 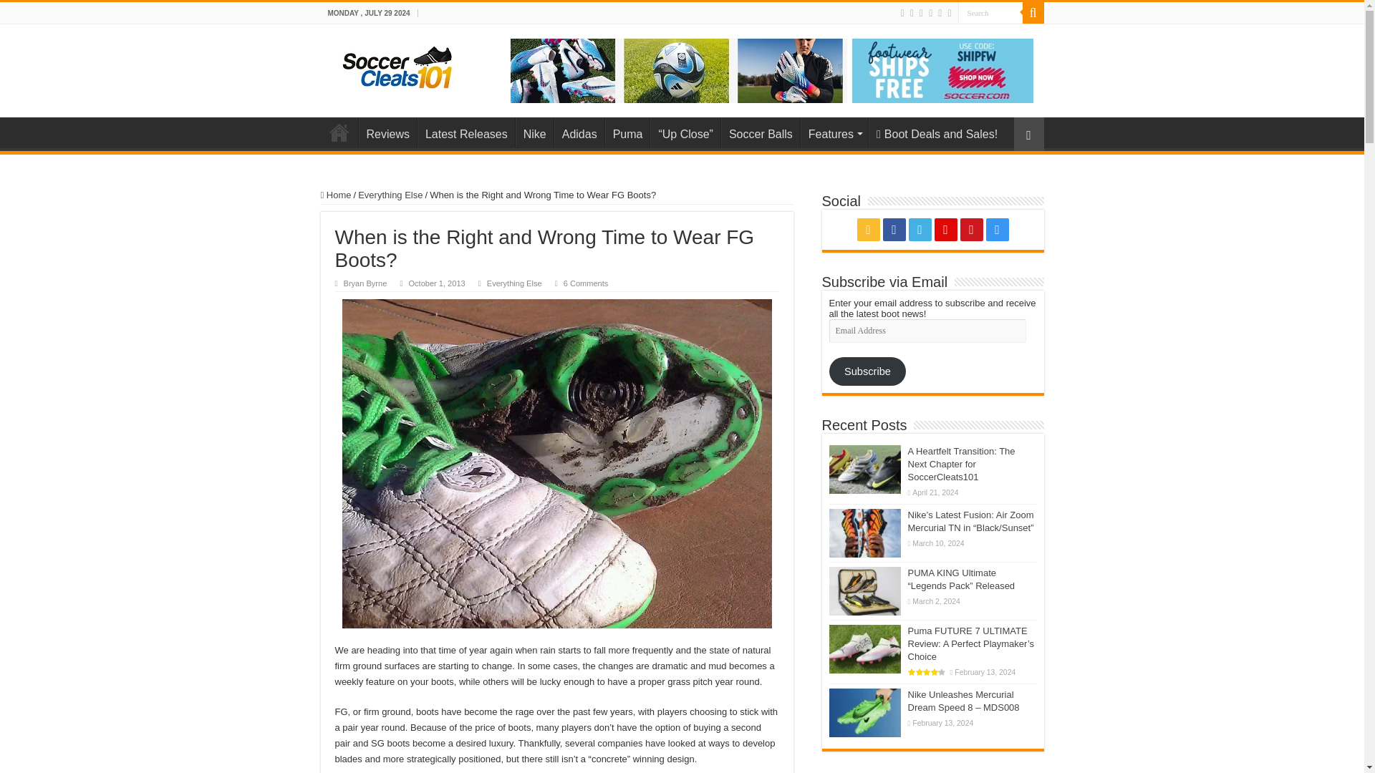 What do you see at coordinates (465, 132) in the screenshot?
I see `Latest Releases` at bounding box center [465, 132].